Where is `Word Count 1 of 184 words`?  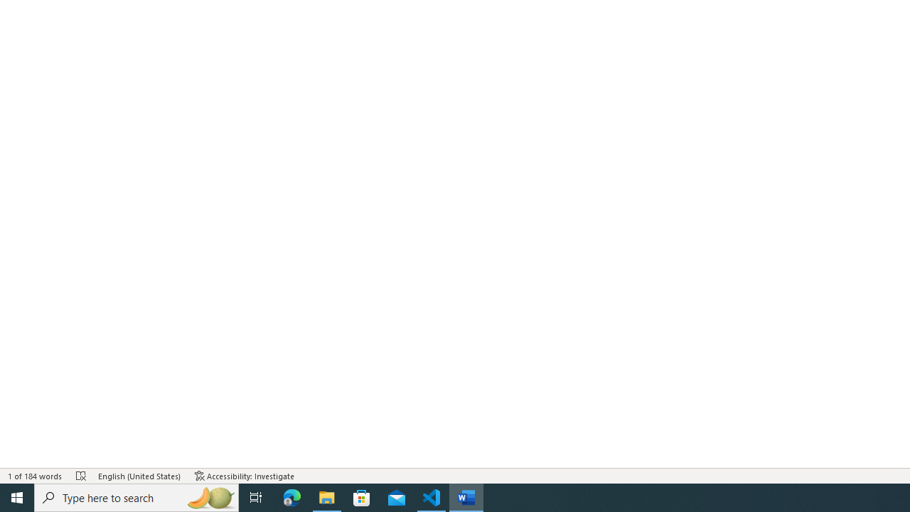
Word Count 1 of 184 words is located at coordinates (36, 475).